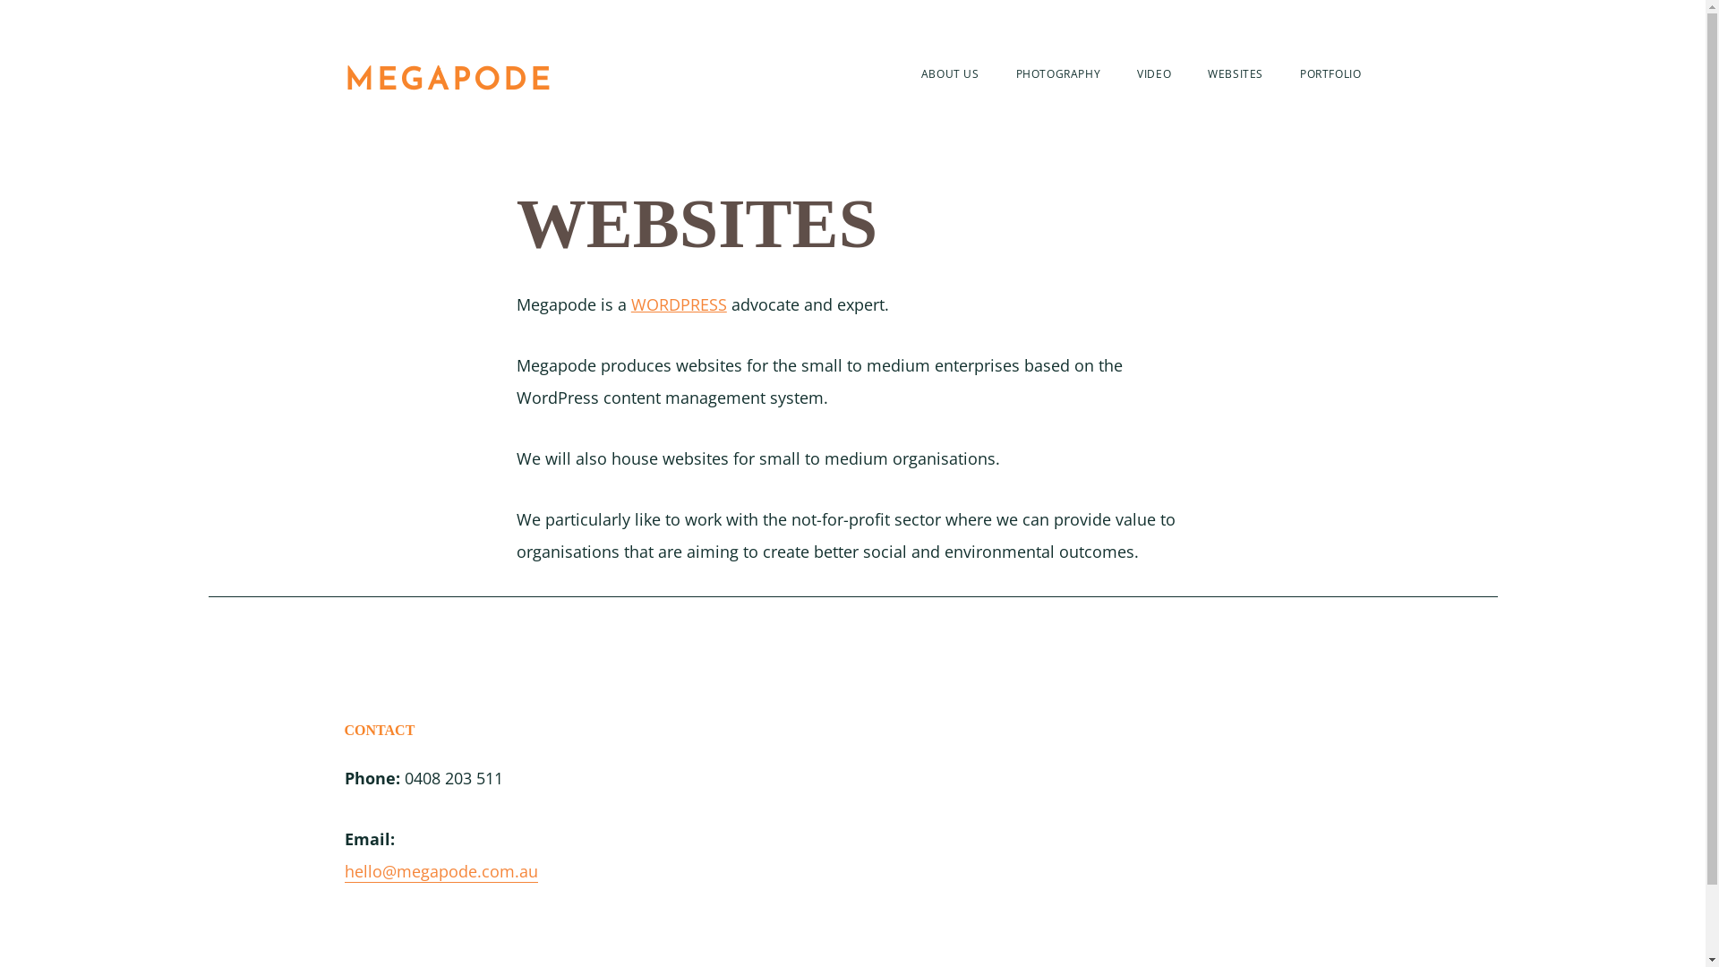 This screenshot has width=1719, height=967. What do you see at coordinates (951, 73) in the screenshot?
I see `ABOUT US` at bounding box center [951, 73].